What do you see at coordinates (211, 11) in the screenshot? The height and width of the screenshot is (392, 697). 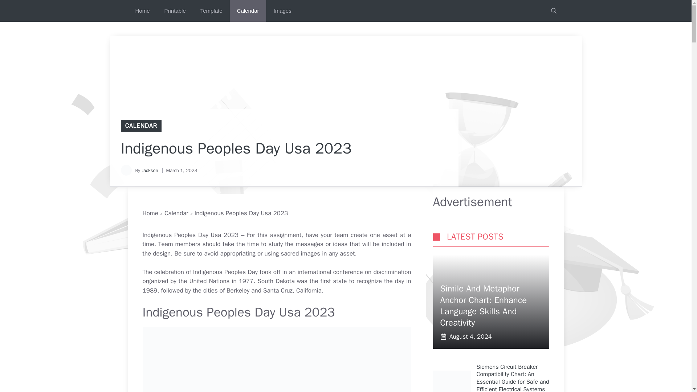 I see `Template` at bounding box center [211, 11].